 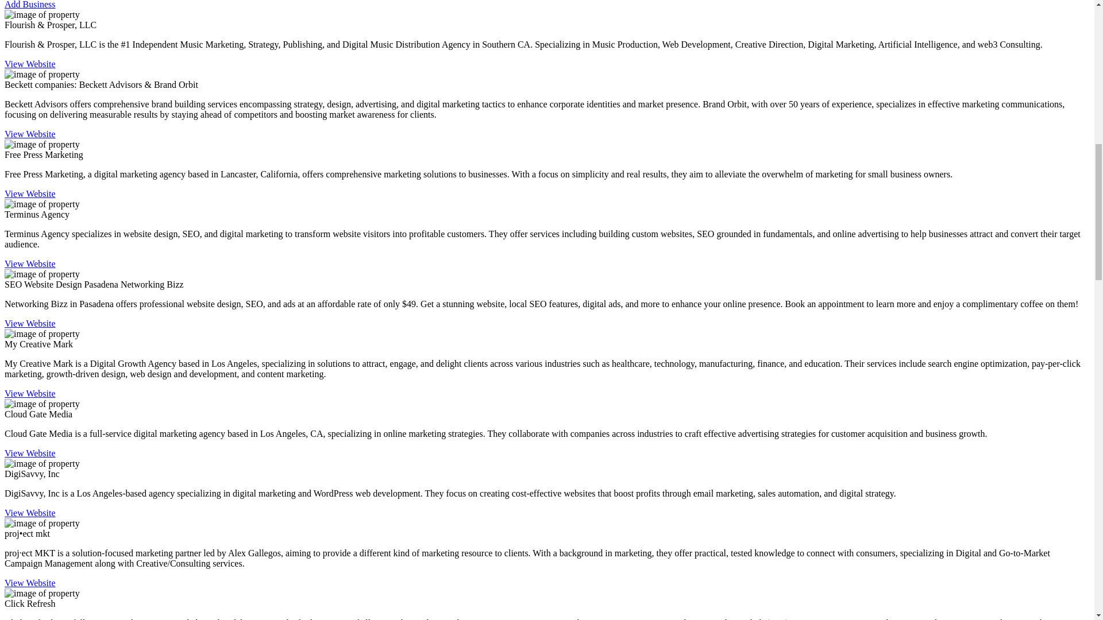 What do you see at coordinates (30, 5) in the screenshot?
I see `Add Business` at bounding box center [30, 5].